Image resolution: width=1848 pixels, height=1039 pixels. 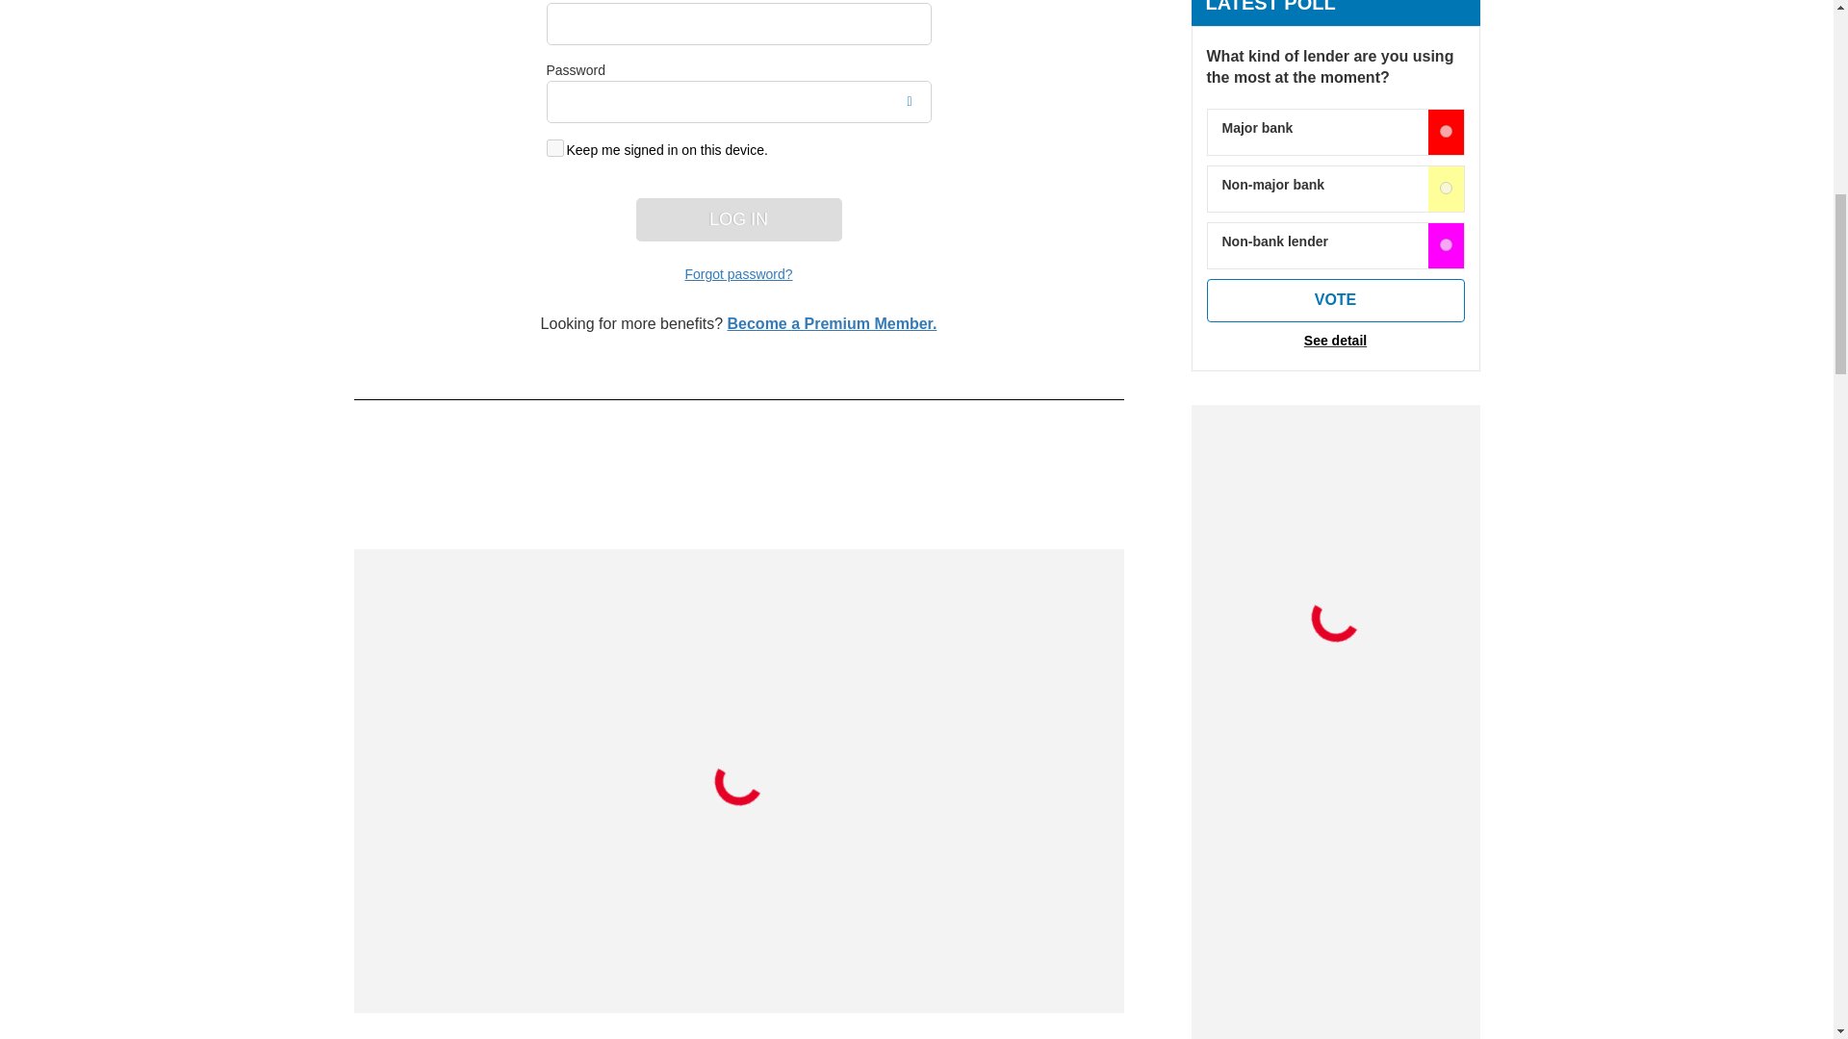 I want to click on Log in, so click(x=737, y=219).